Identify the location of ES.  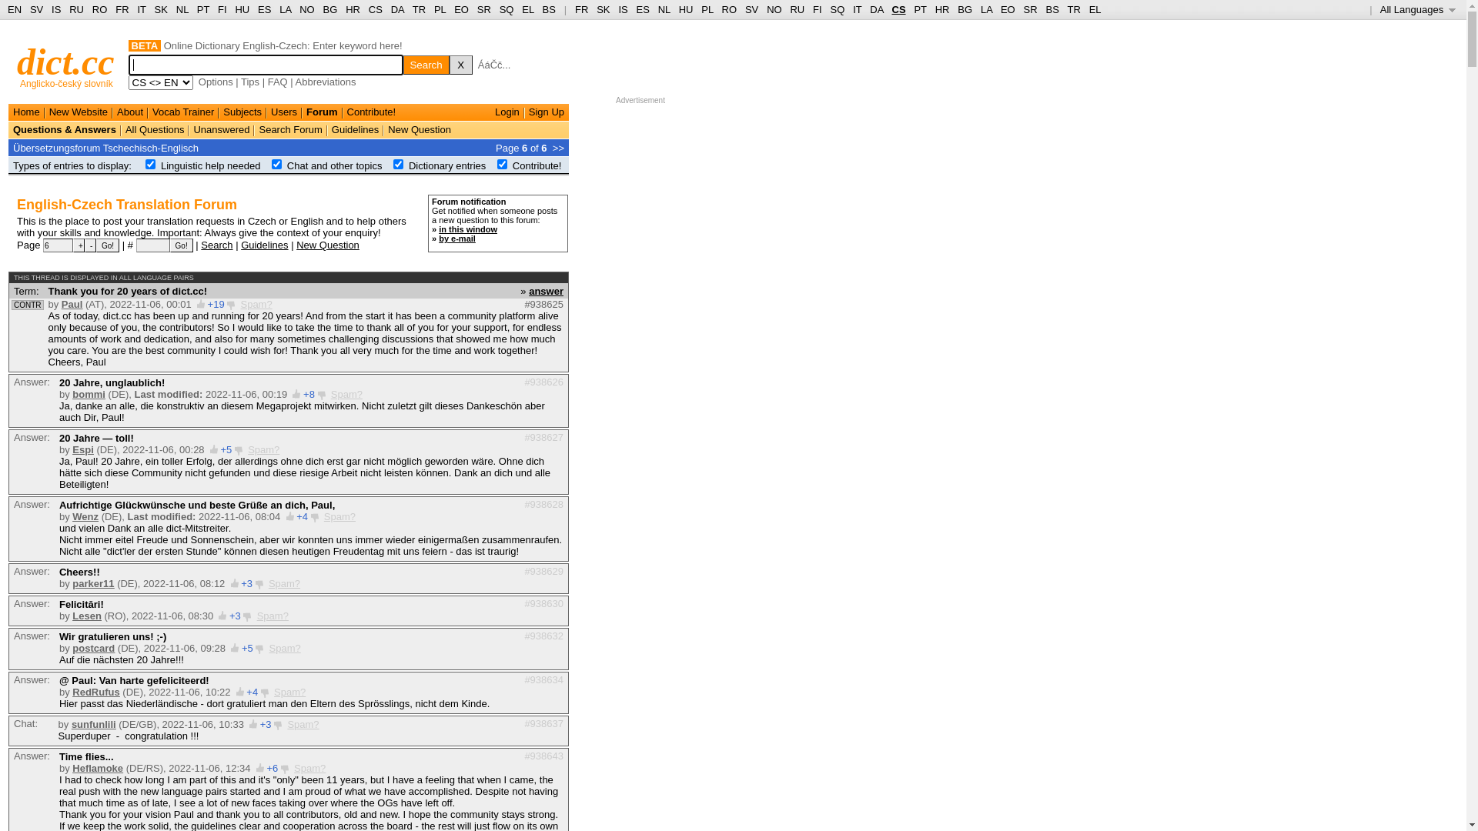
(265, 9).